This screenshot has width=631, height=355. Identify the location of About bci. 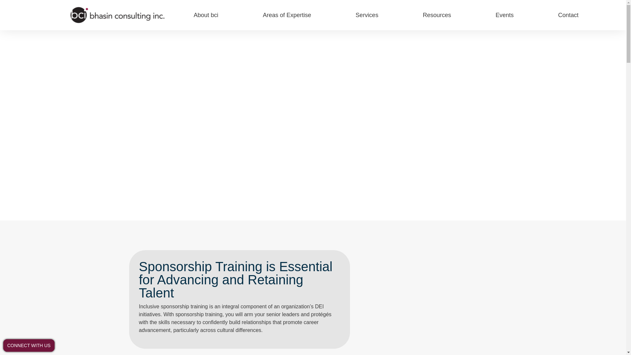
(206, 15).